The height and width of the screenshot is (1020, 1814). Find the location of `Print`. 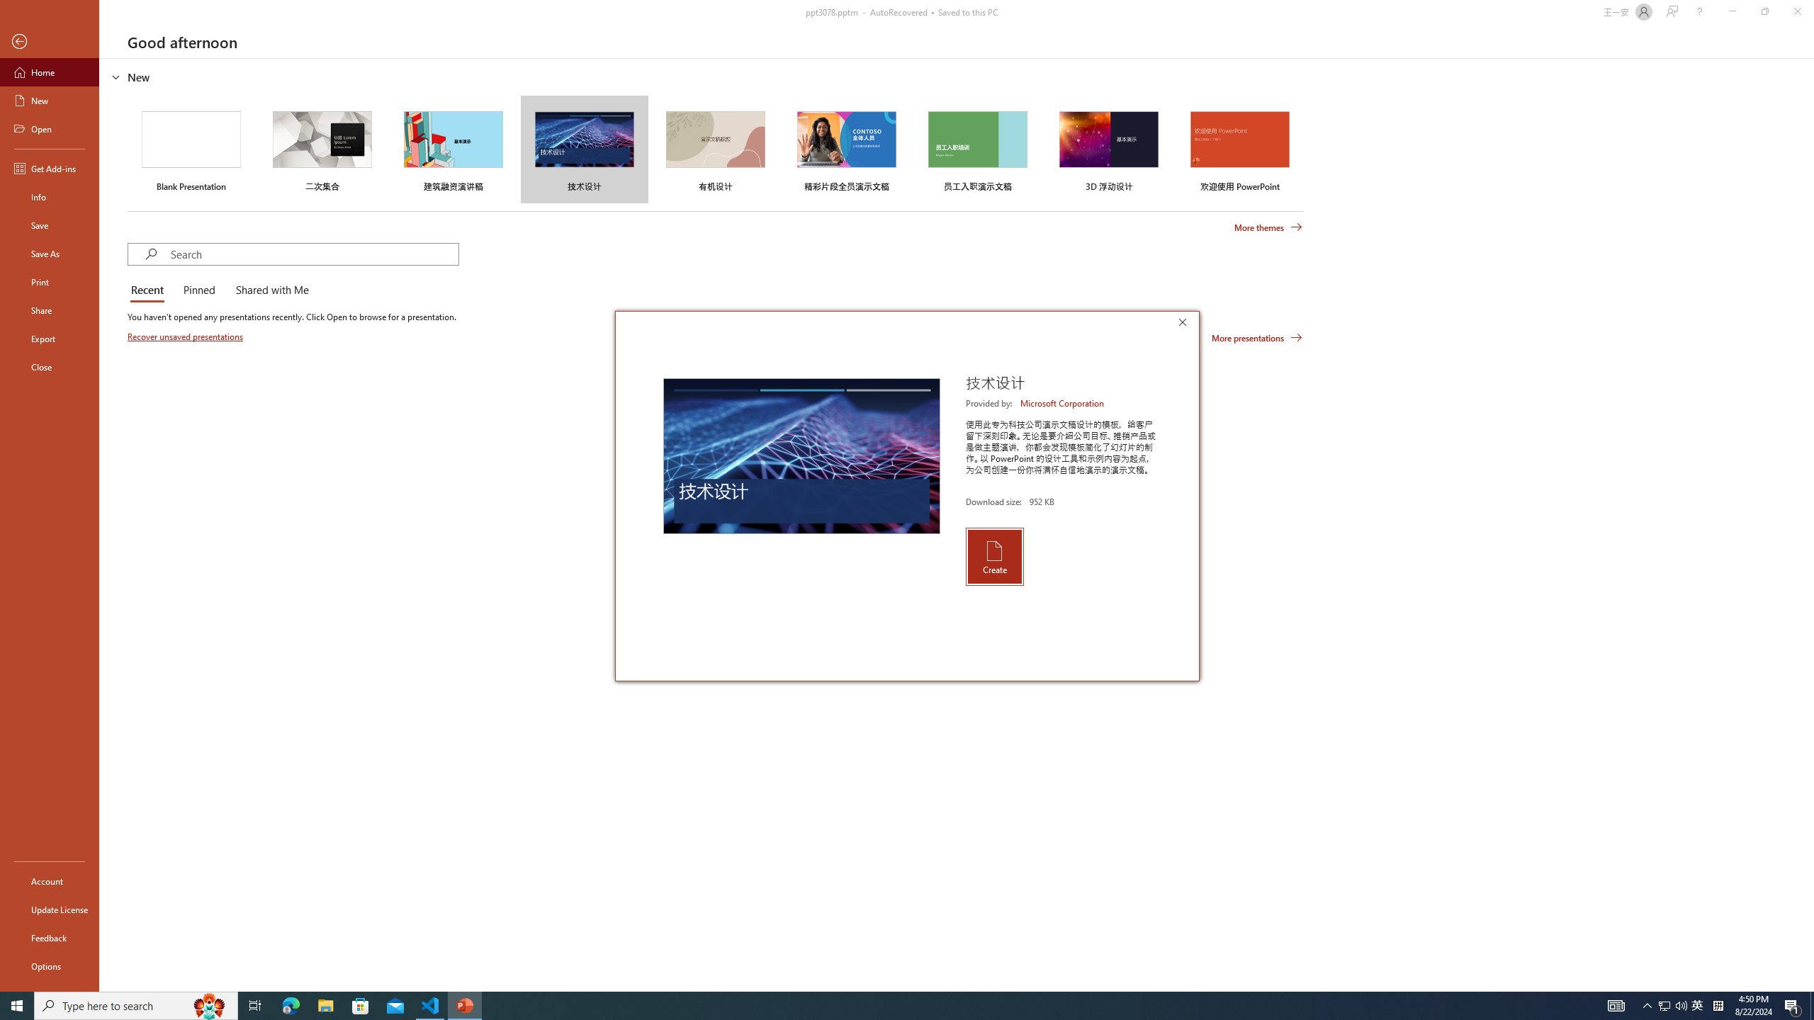

Print is located at coordinates (50, 281).